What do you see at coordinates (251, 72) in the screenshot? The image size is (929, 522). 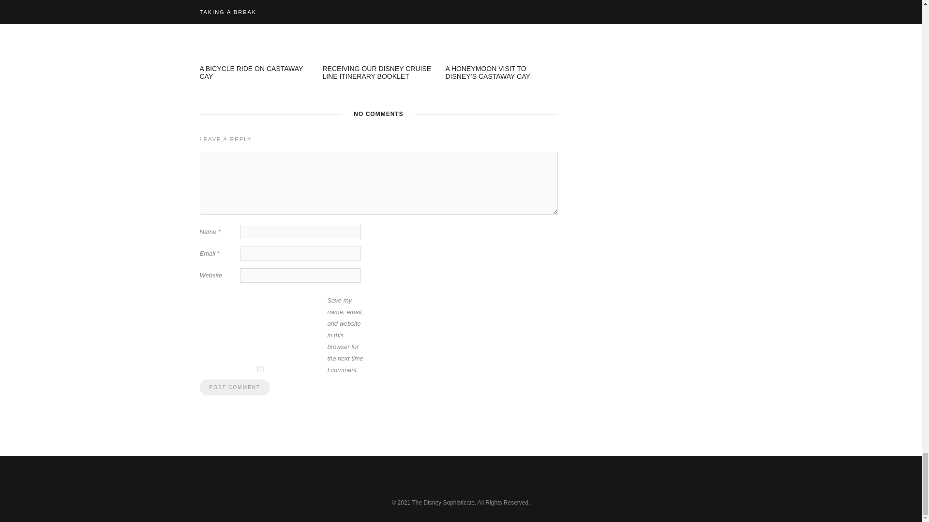 I see `A BICYCLE RIDE ON CASTAWAY CAY` at bounding box center [251, 72].